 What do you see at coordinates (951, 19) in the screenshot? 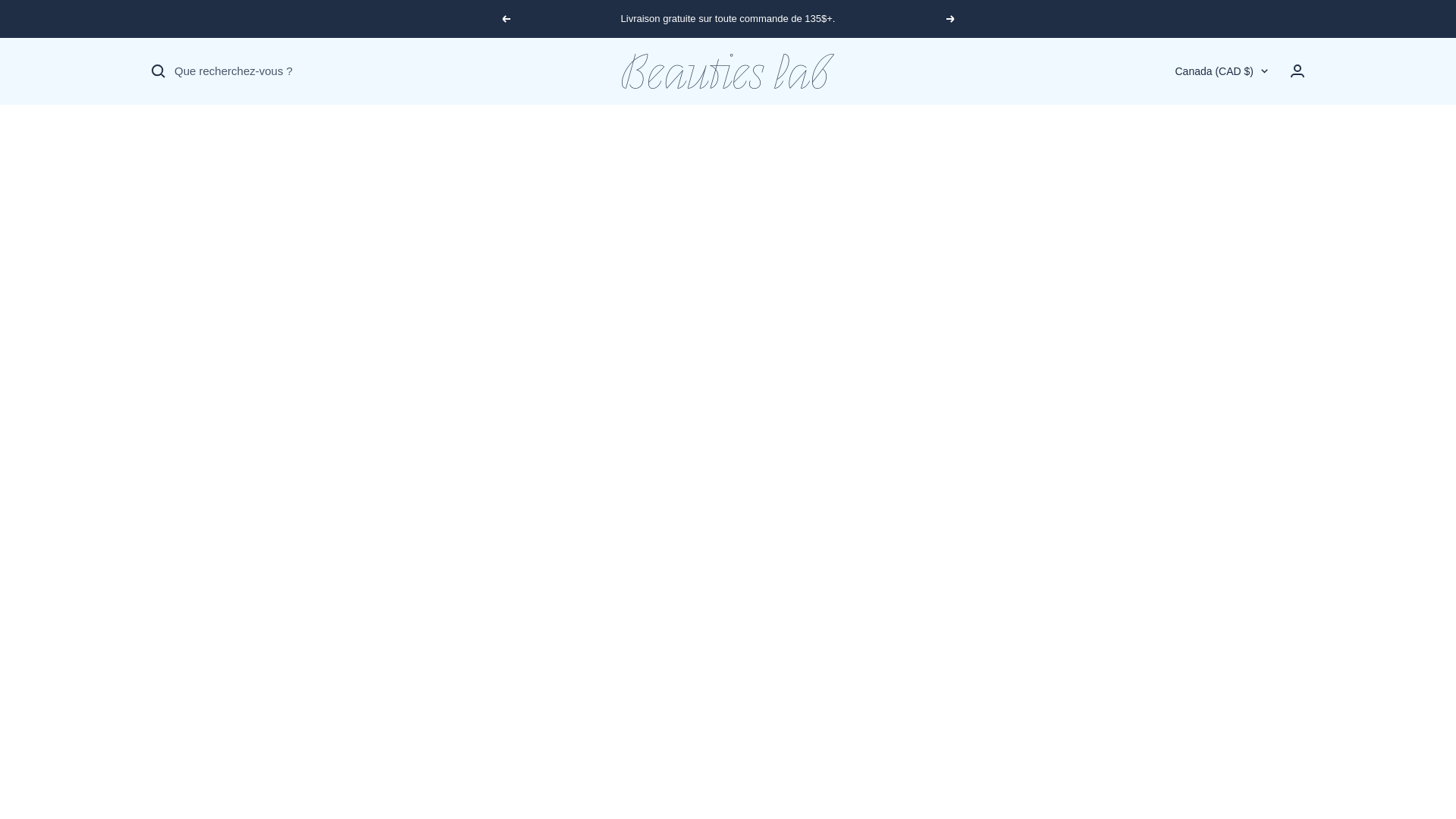
I see `Suivant` at bounding box center [951, 19].